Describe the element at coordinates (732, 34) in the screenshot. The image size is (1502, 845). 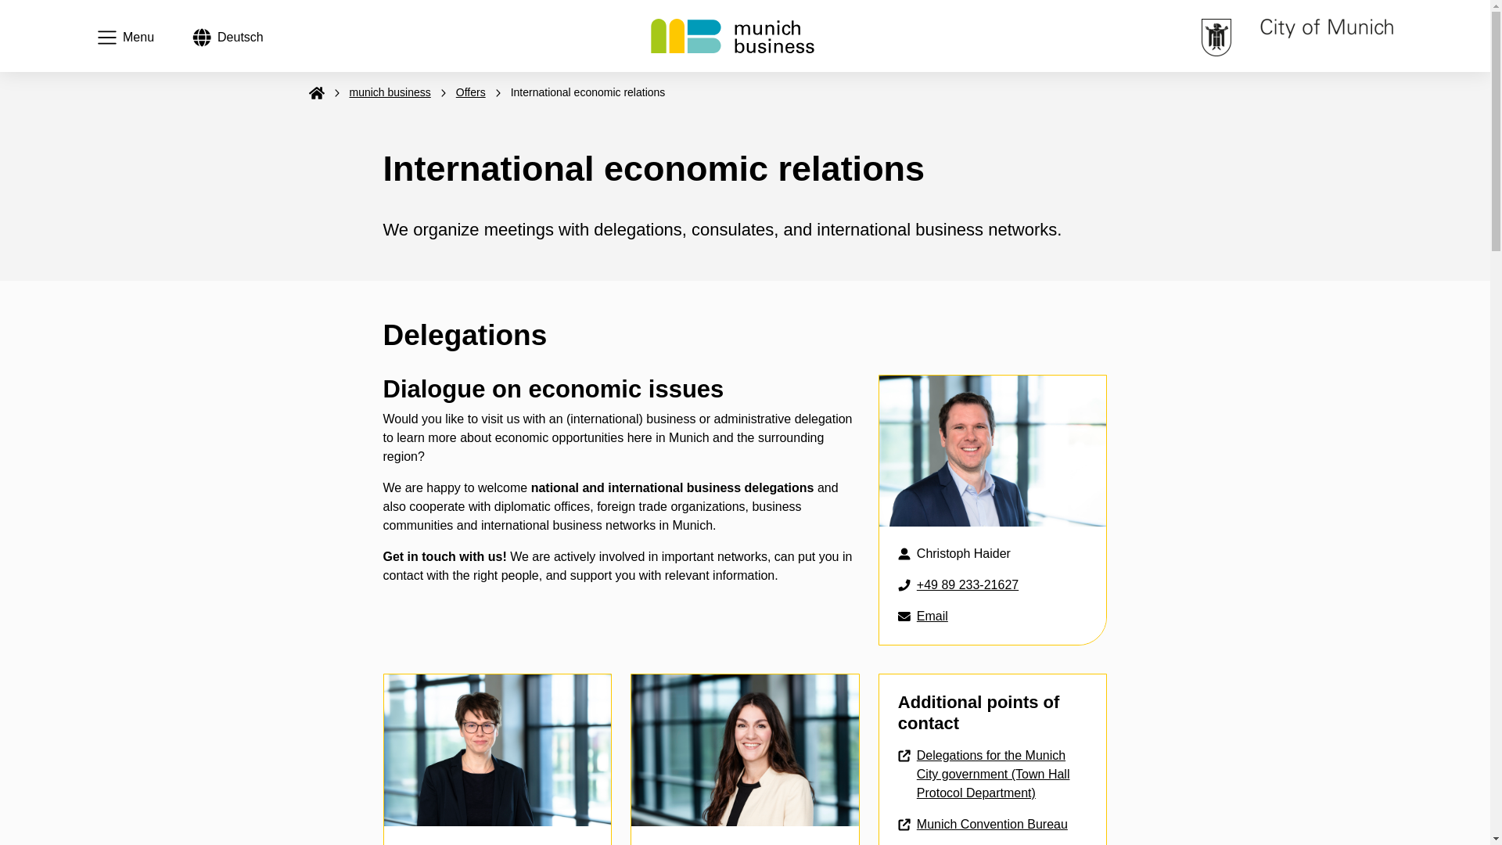
I see `Business Development munich business` at that location.